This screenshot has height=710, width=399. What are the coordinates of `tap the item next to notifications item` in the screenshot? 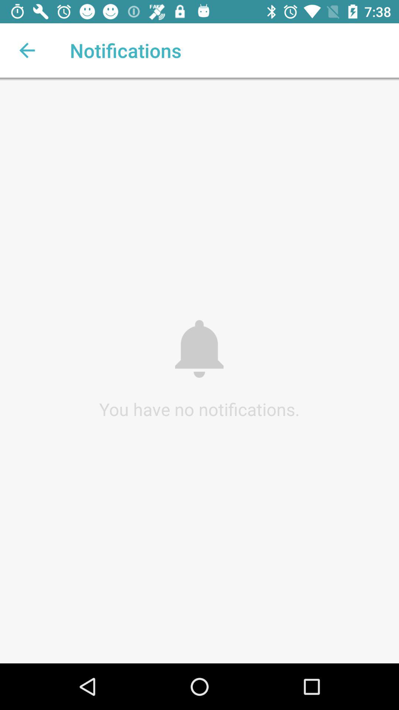 It's located at (27, 50).